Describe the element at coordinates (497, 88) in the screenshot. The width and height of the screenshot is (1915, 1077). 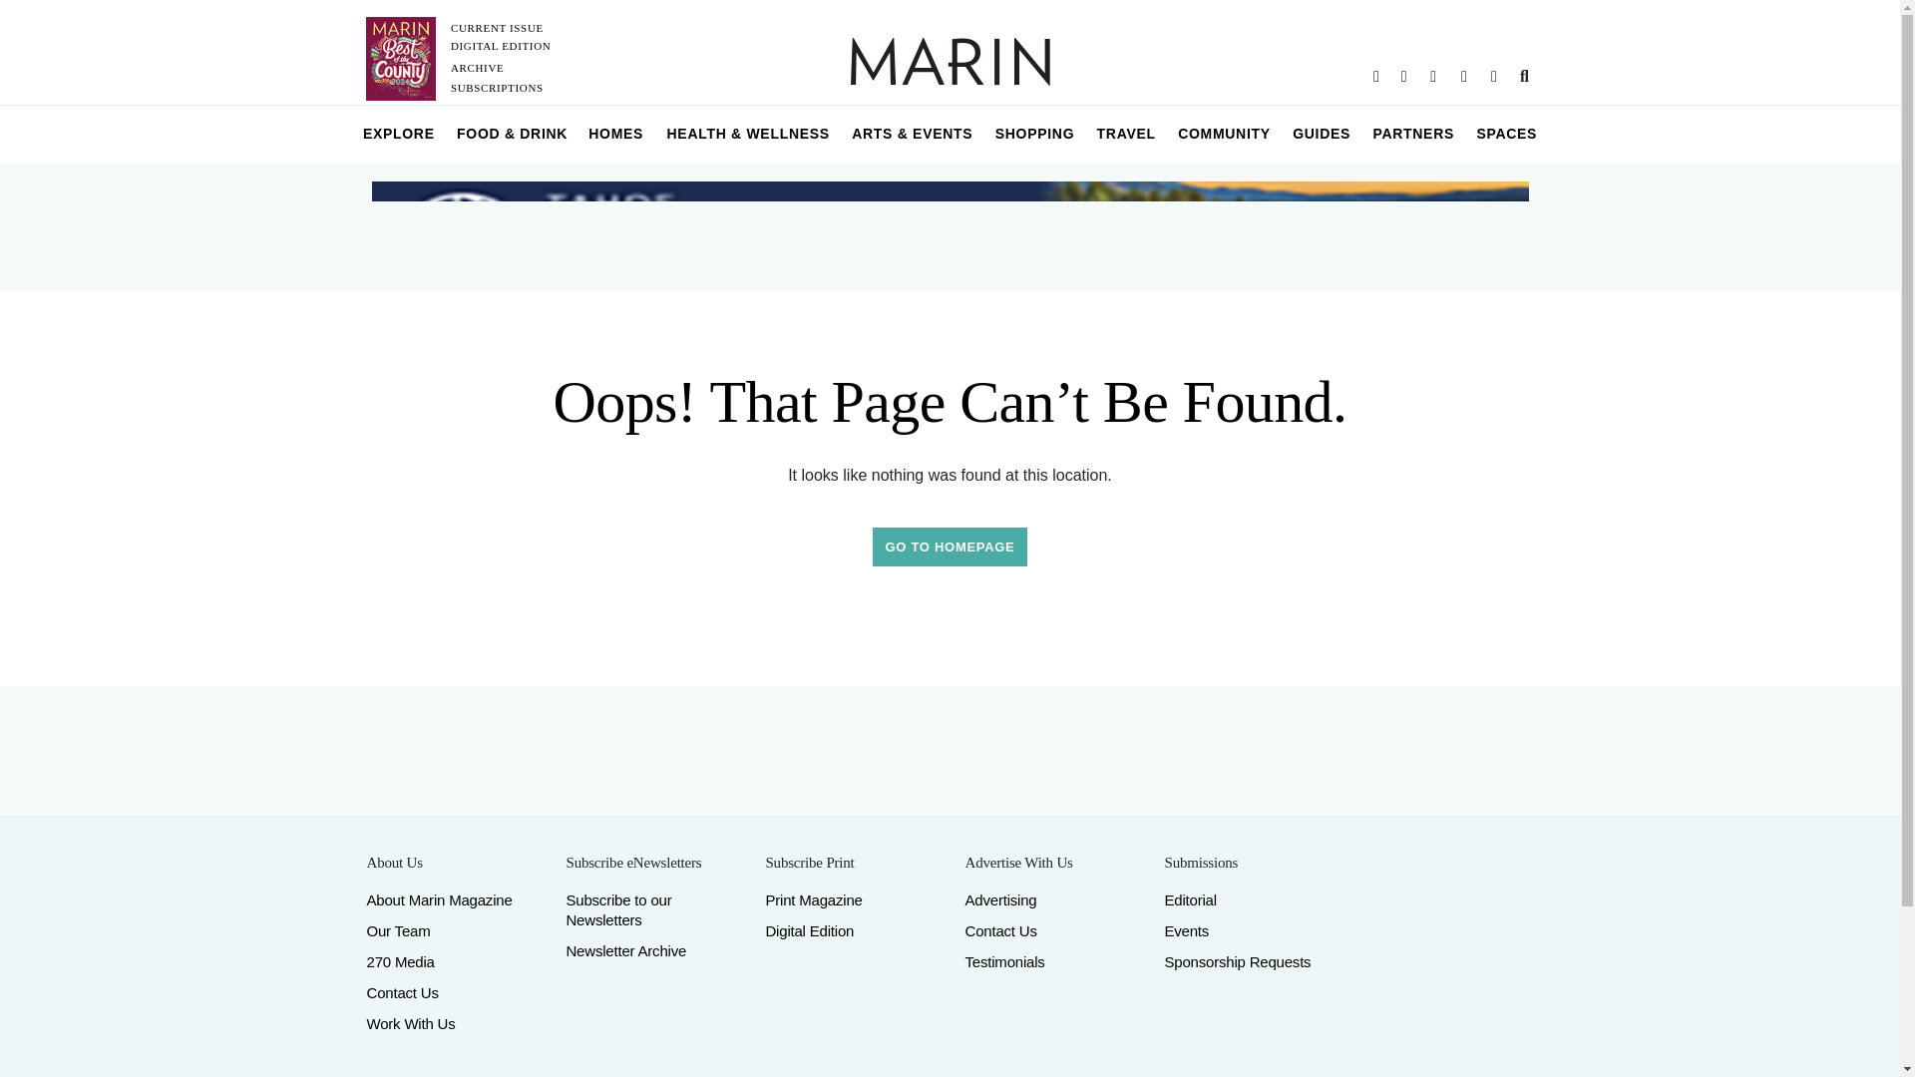
I see `SUBSCRIPTIONS` at that location.